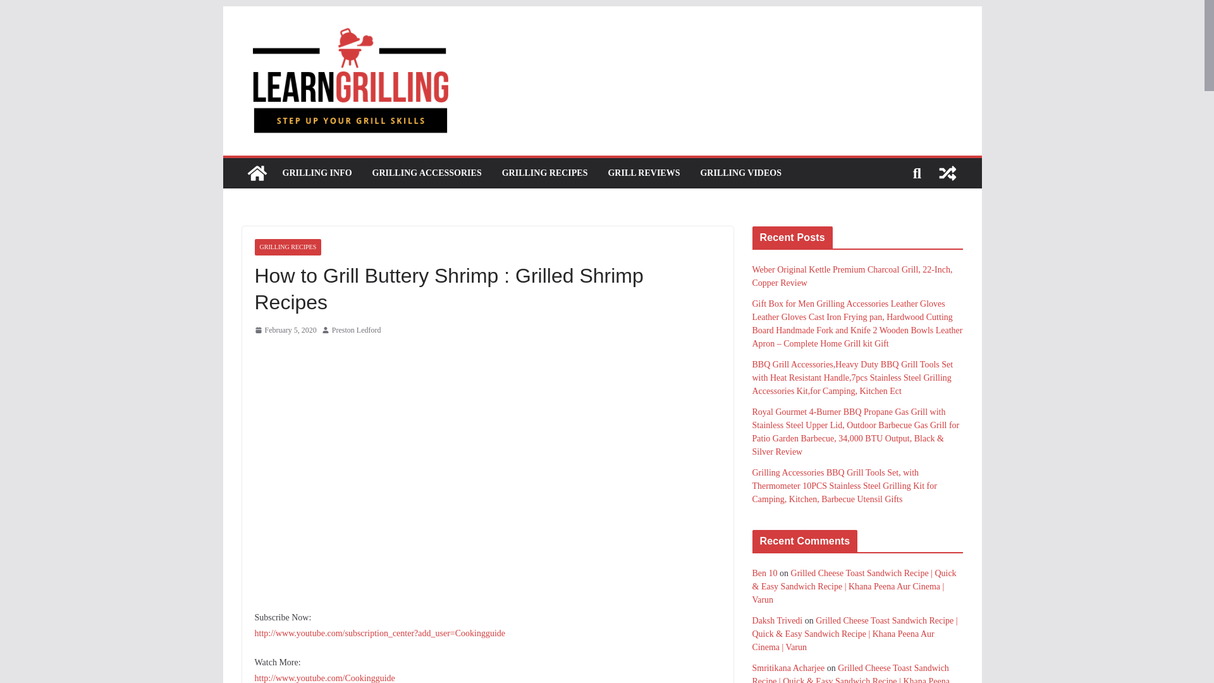  What do you see at coordinates (287, 247) in the screenshot?
I see `GRILLING RECIPES` at bounding box center [287, 247].